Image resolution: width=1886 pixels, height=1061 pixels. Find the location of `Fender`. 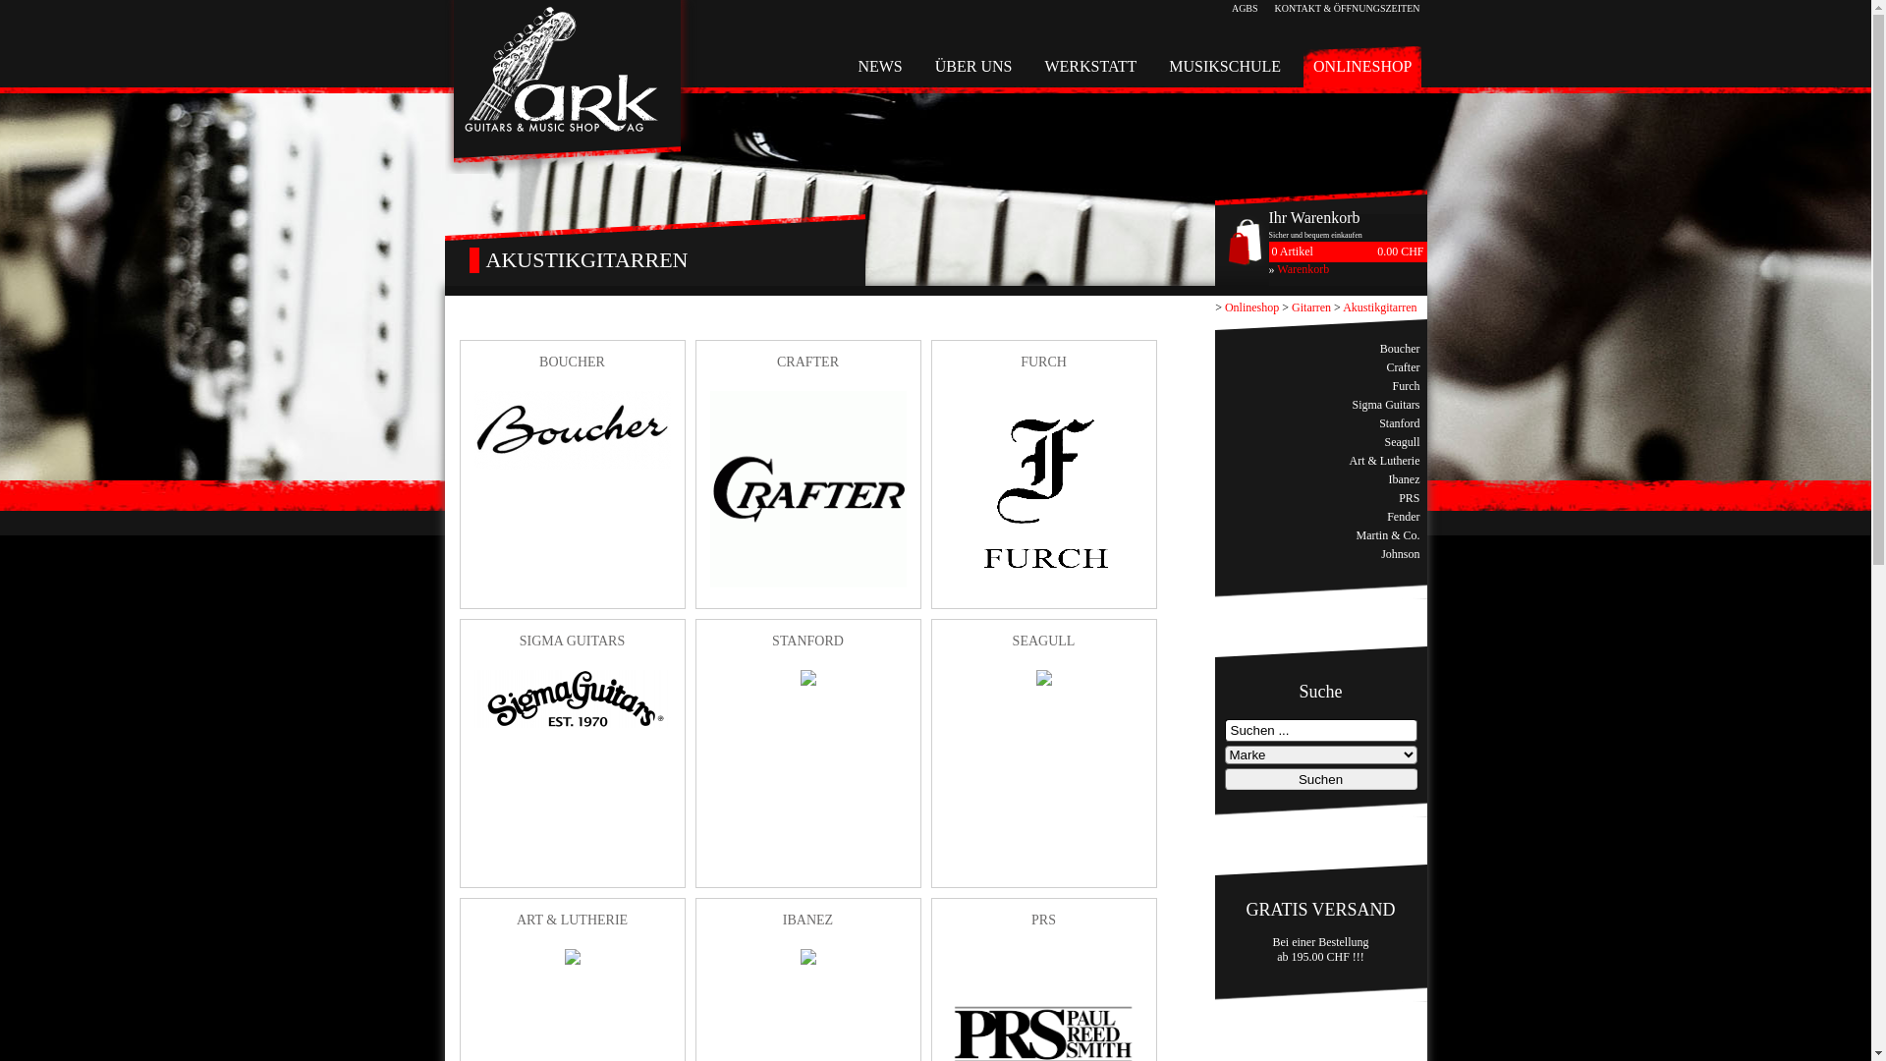

Fender is located at coordinates (1403, 517).